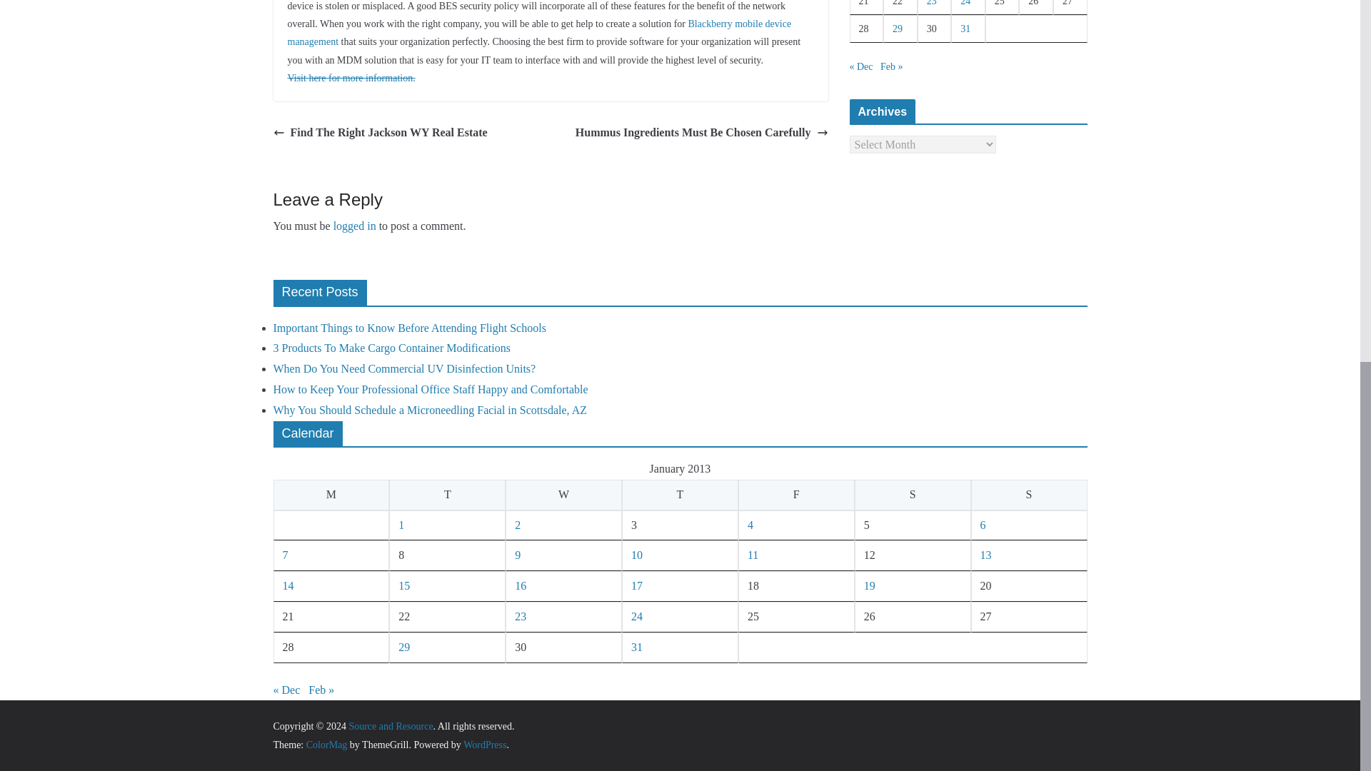 The image size is (1371, 771). What do you see at coordinates (538, 32) in the screenshot?
I see `Blackberry mobile device management` at bounding box center [538, 32].